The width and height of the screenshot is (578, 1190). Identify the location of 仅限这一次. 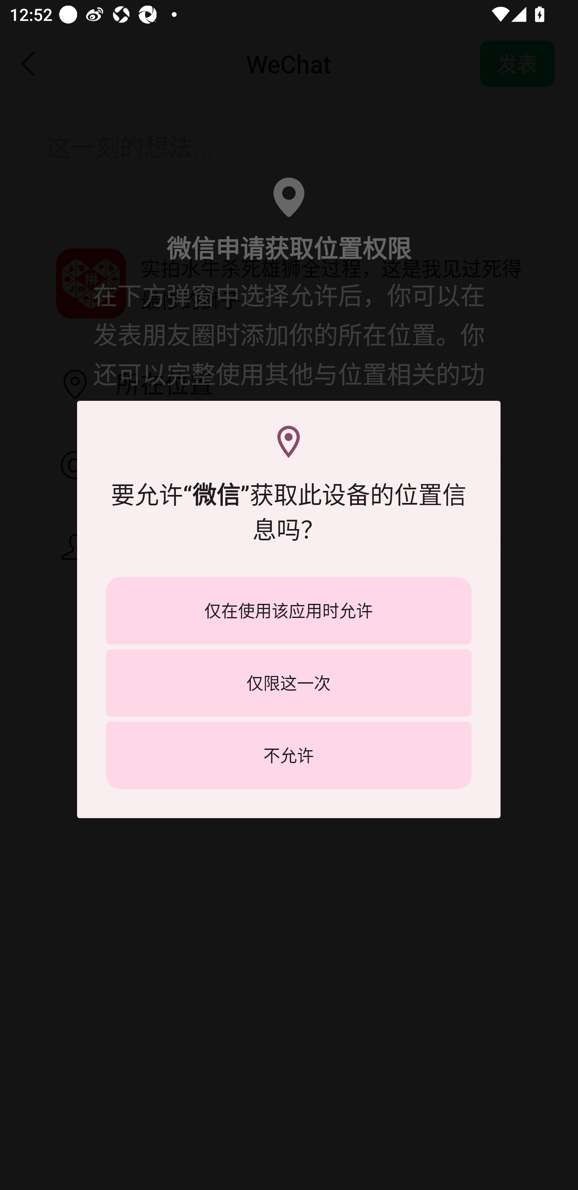
(289, 683).